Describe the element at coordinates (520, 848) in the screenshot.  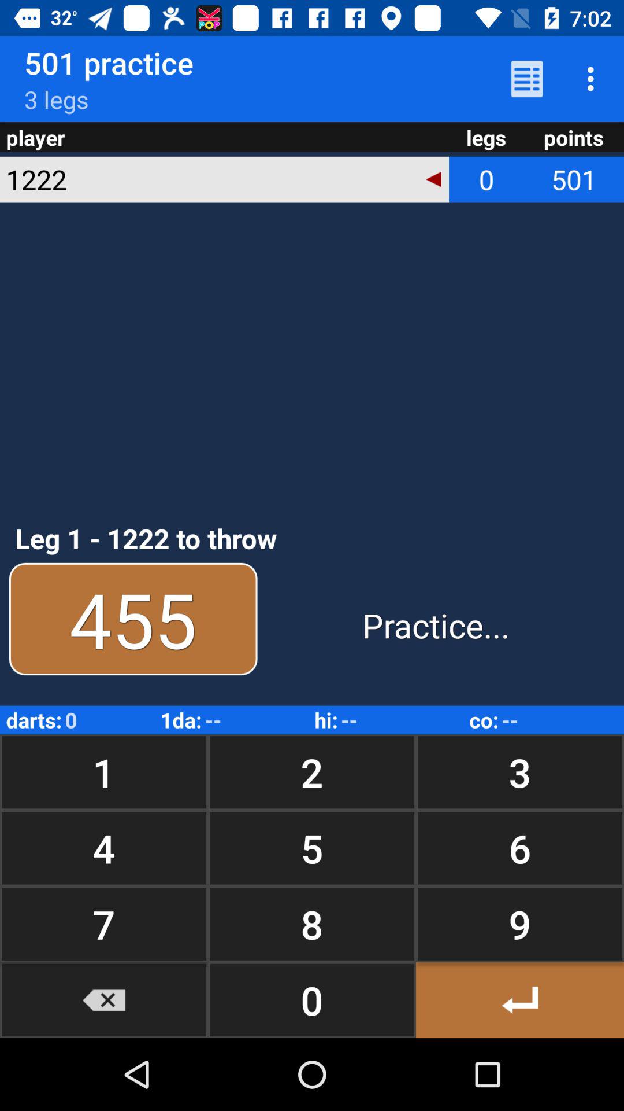
I see `turn on the icon next to the 2 icon` at that location.